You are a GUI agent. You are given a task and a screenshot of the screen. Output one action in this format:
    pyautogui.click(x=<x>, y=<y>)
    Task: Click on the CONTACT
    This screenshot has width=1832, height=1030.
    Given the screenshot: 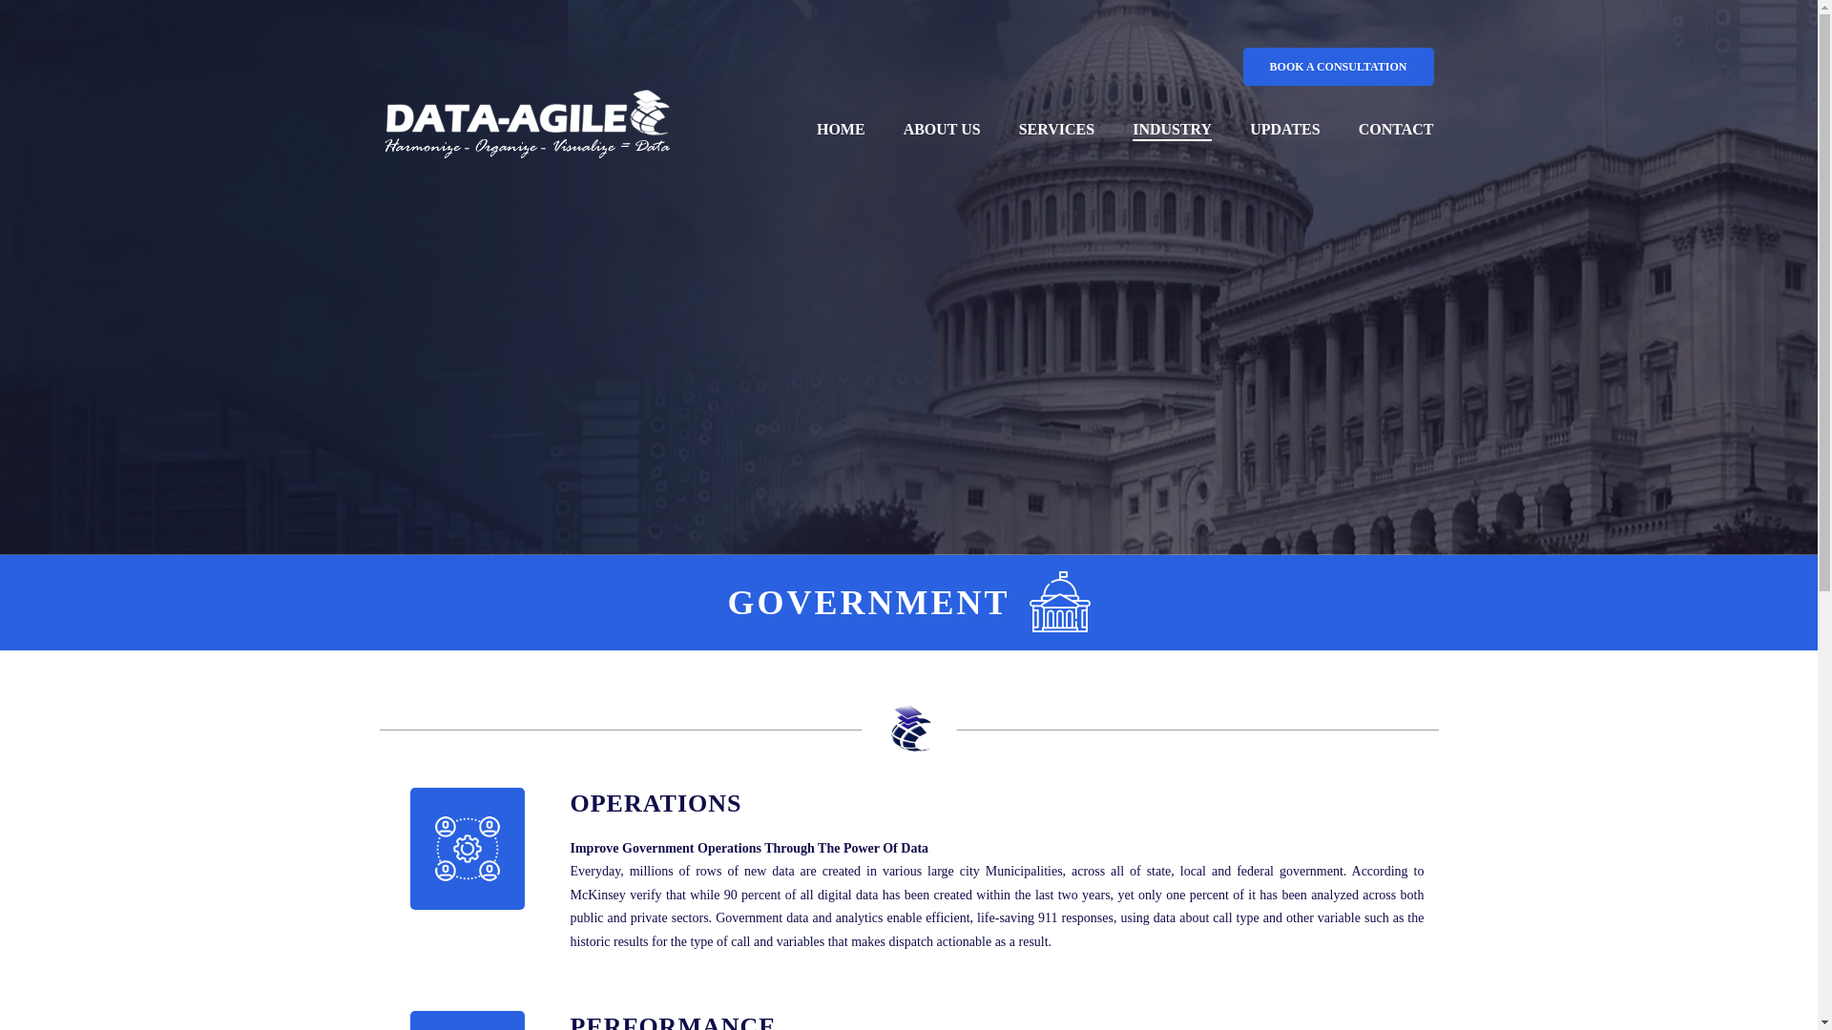 What is the action you would take?
    pyautogui.click(x=1395, y=130)
    